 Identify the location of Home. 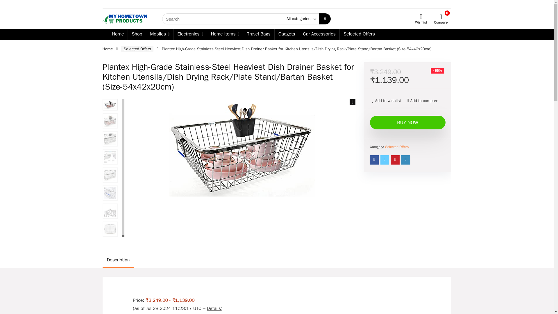
(118, 35).